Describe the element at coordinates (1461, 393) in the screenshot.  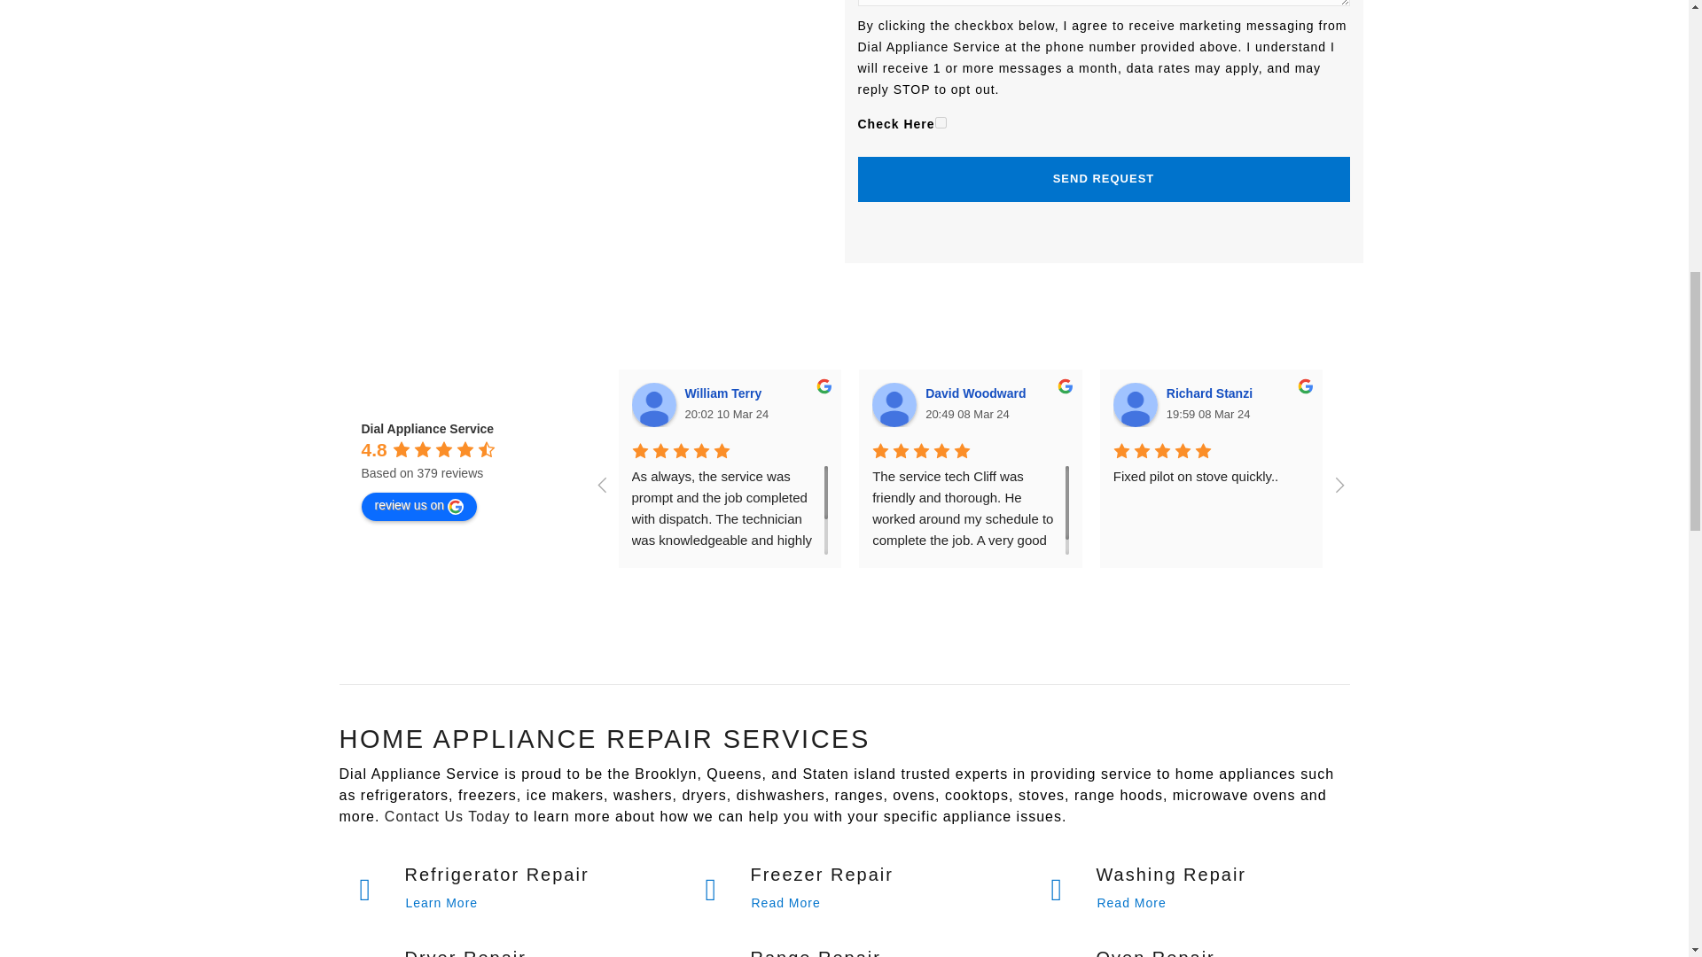
I see `Deidre Castellano` at that location.